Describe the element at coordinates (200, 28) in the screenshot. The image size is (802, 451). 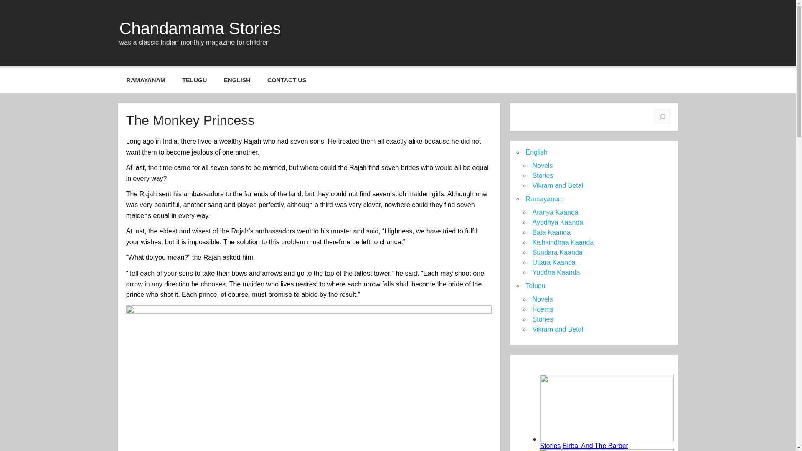
I see `Chandamama Stories` at that location.